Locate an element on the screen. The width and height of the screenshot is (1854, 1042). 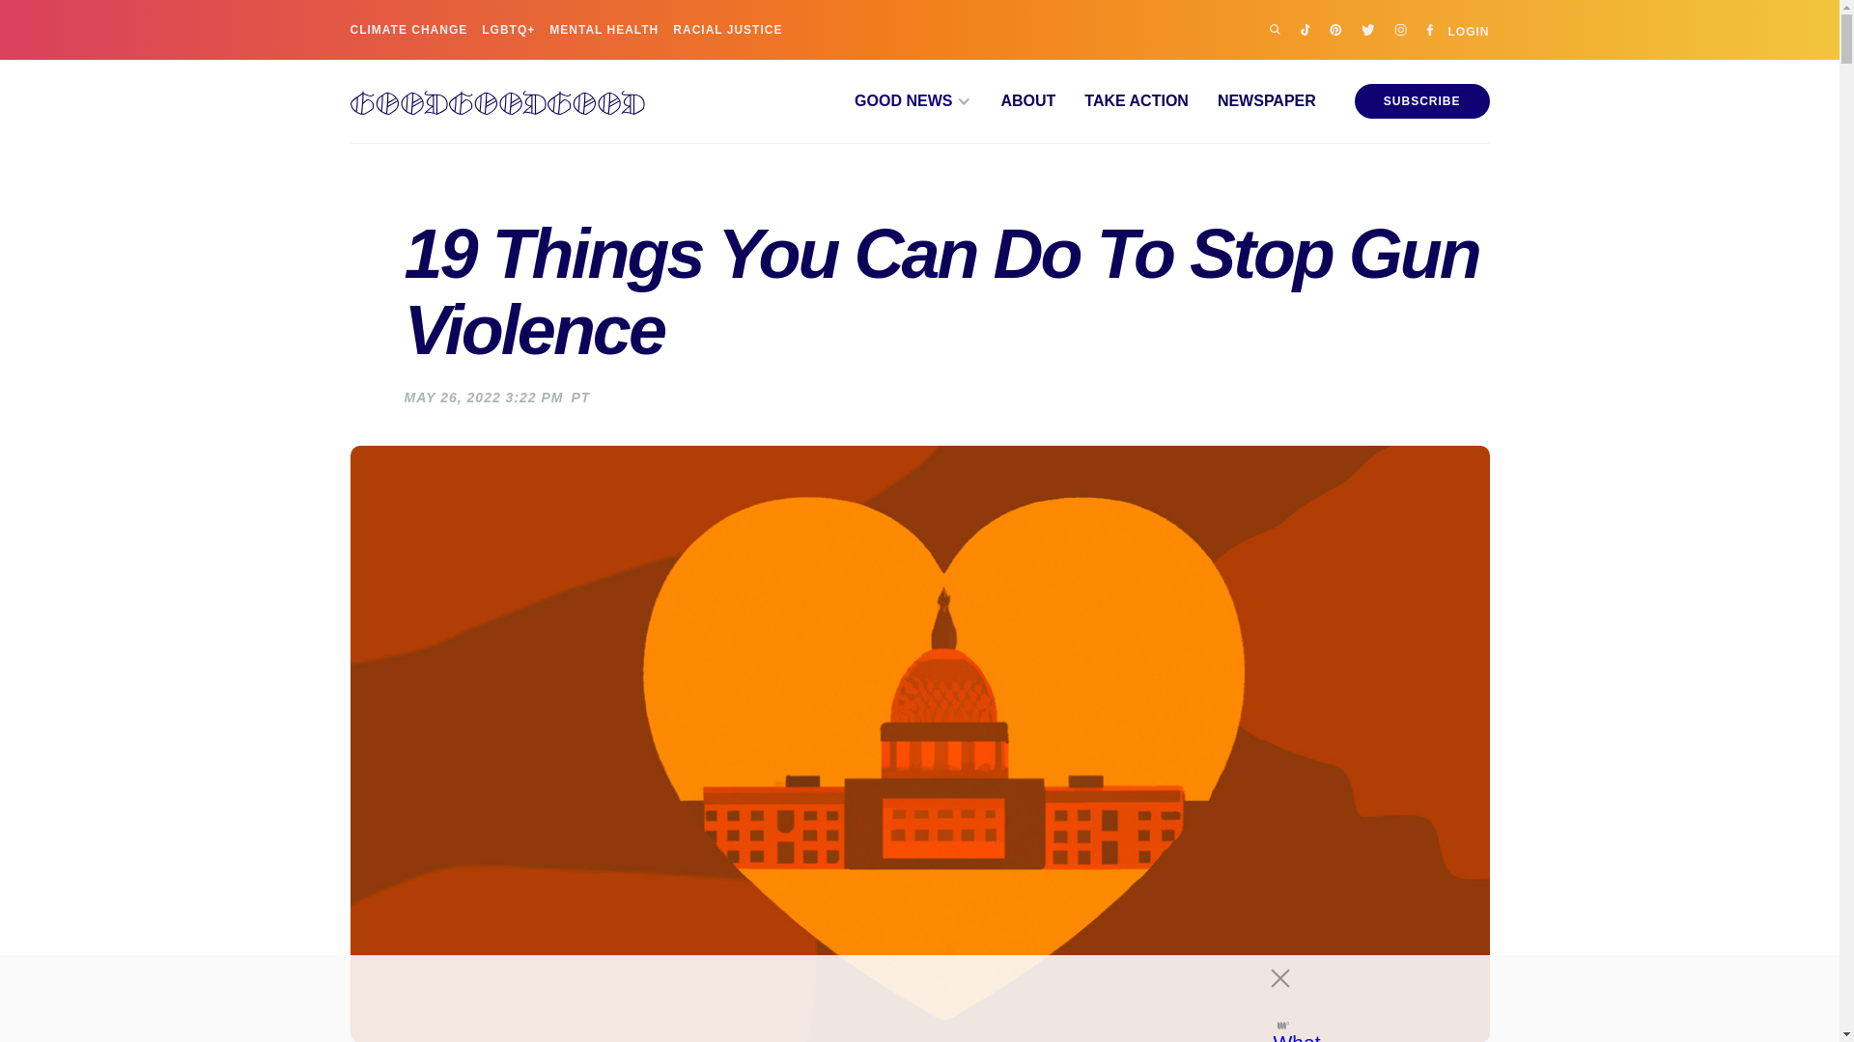
SUBSCRIBE is located at coordinates (1422, 101).